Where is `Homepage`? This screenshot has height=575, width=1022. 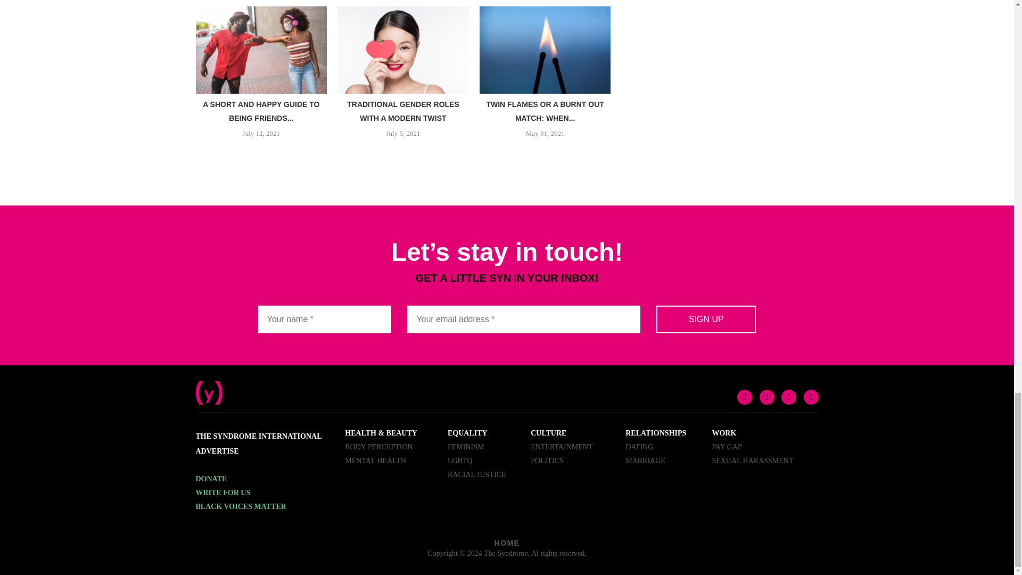
Homepage is located at coordinates (209, 385).